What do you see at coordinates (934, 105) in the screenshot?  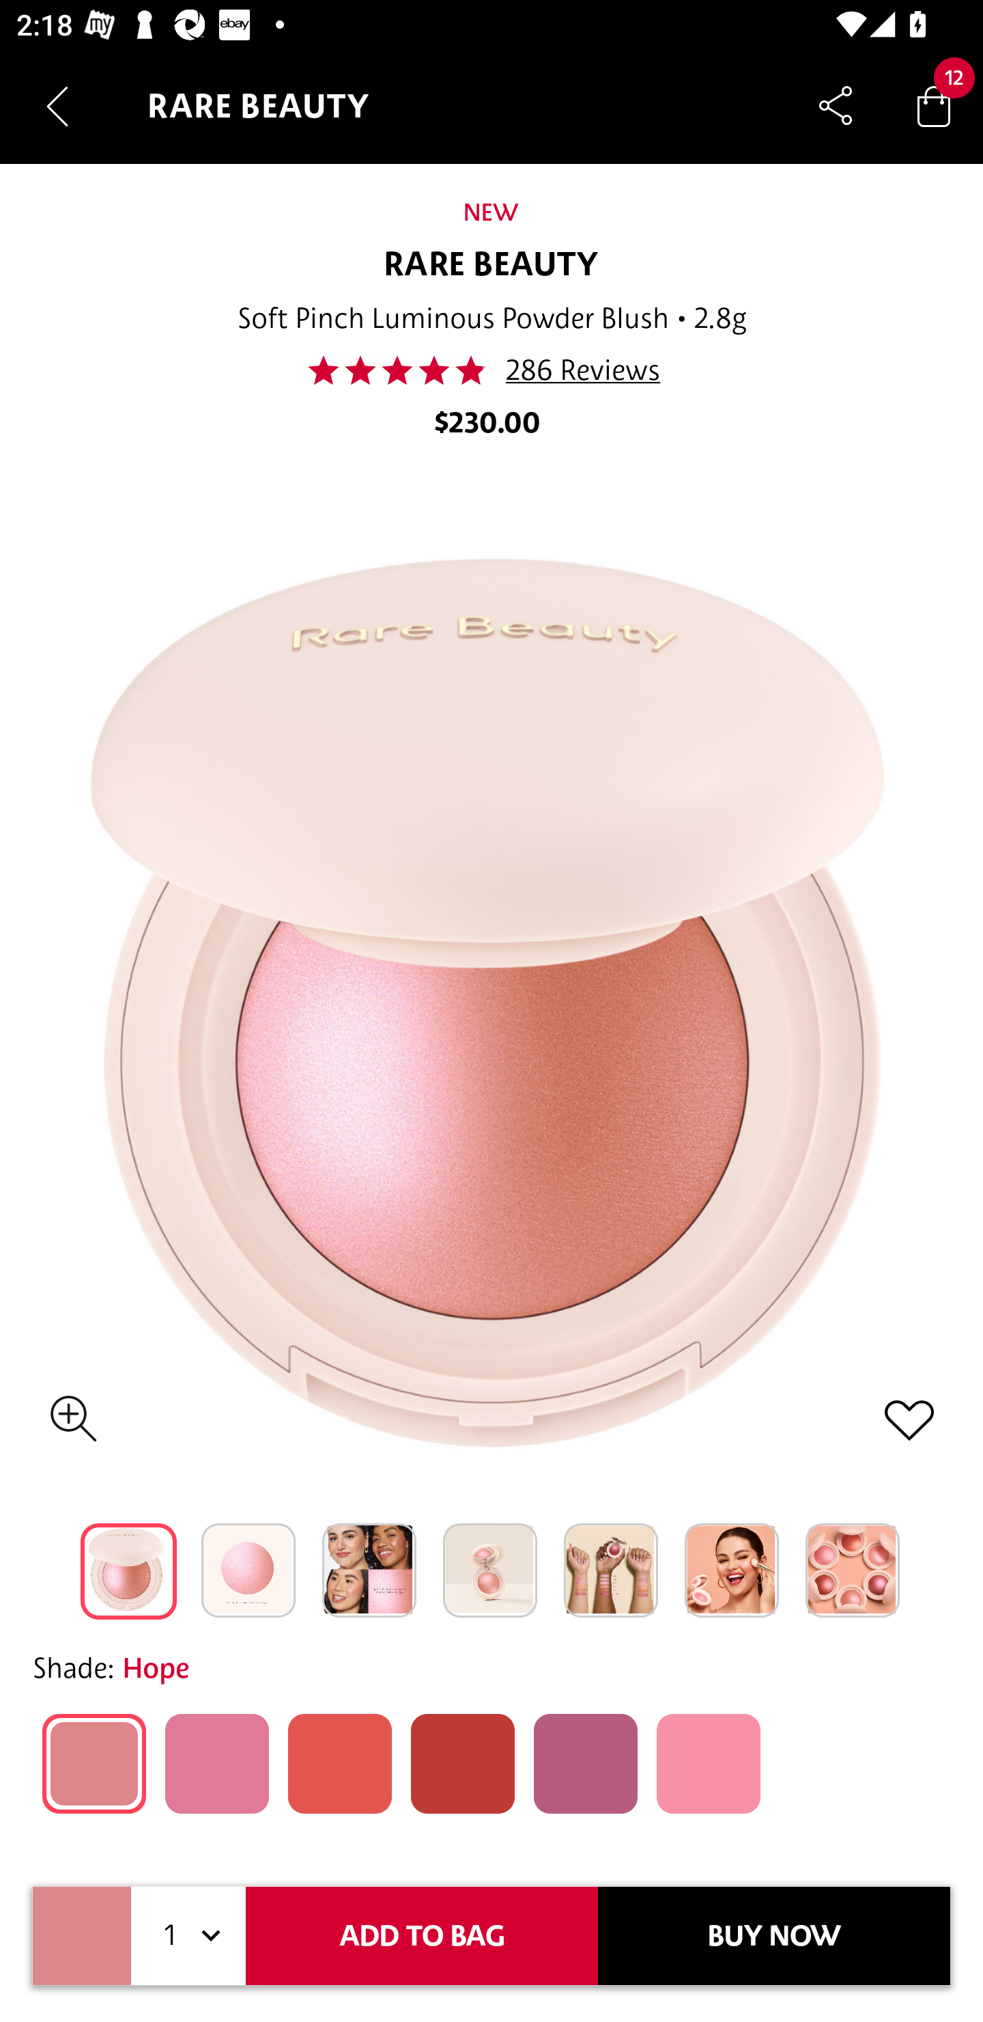 I see `Bag` at bounding box center [934, 105].